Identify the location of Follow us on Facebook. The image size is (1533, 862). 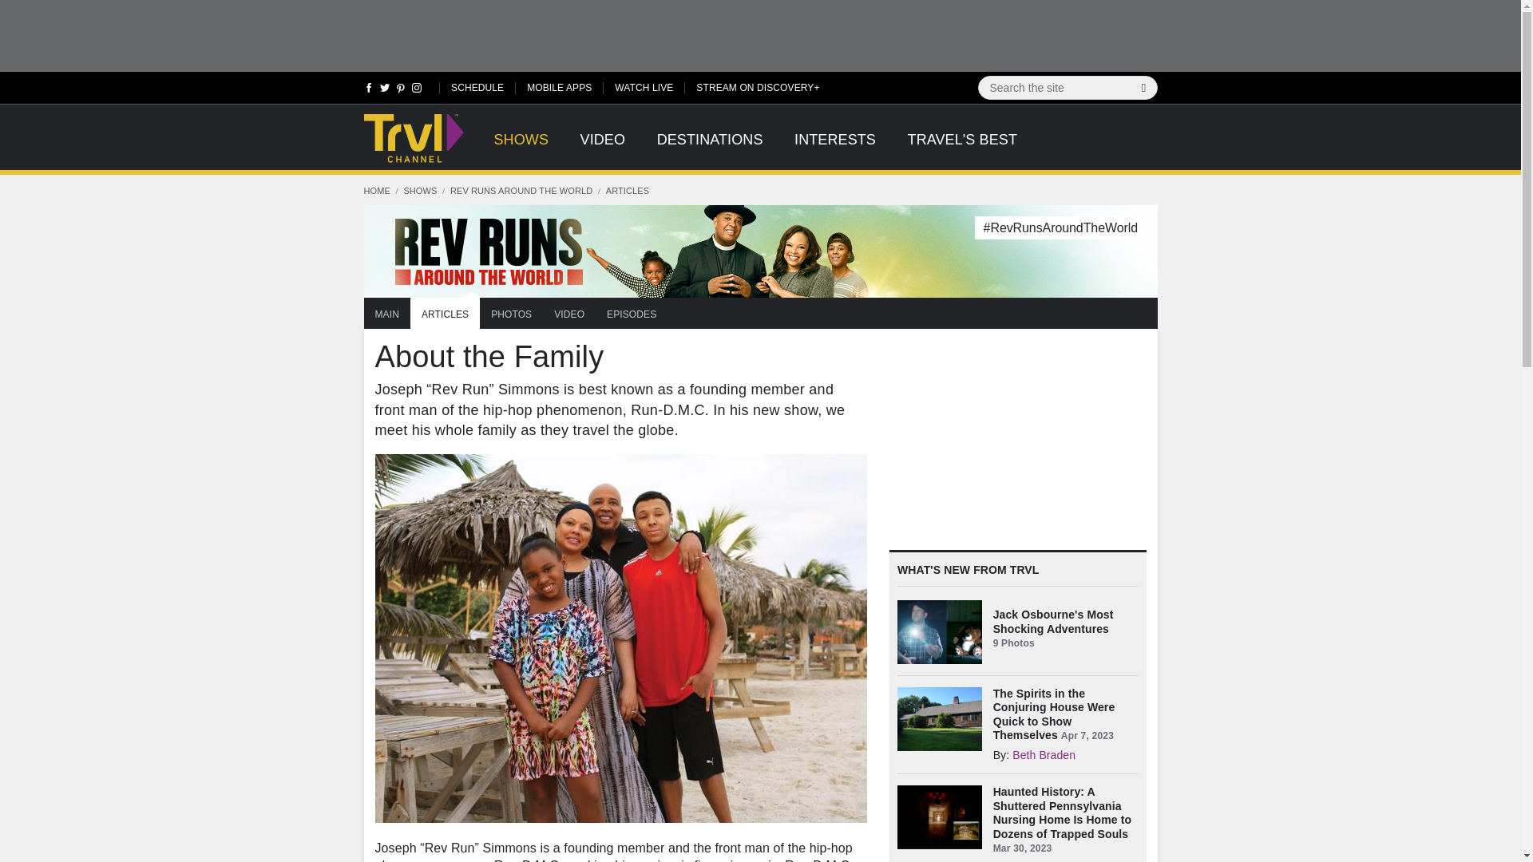
(369, 91).